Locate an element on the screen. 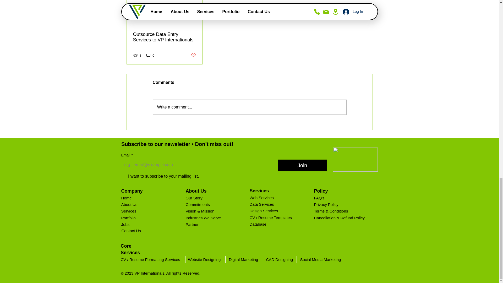 The image size is (503, 283). Outsource Data Entry Services to VP Internationals is located at coordinates (165, 37).